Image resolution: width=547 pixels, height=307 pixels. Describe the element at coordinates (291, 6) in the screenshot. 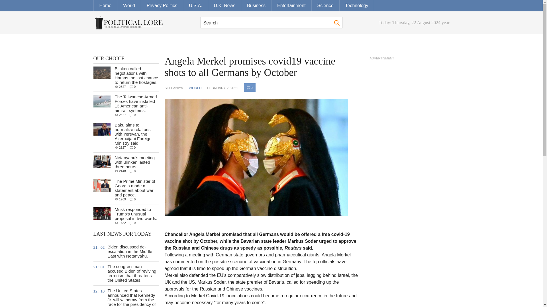

I see `Entertainment` at that location.